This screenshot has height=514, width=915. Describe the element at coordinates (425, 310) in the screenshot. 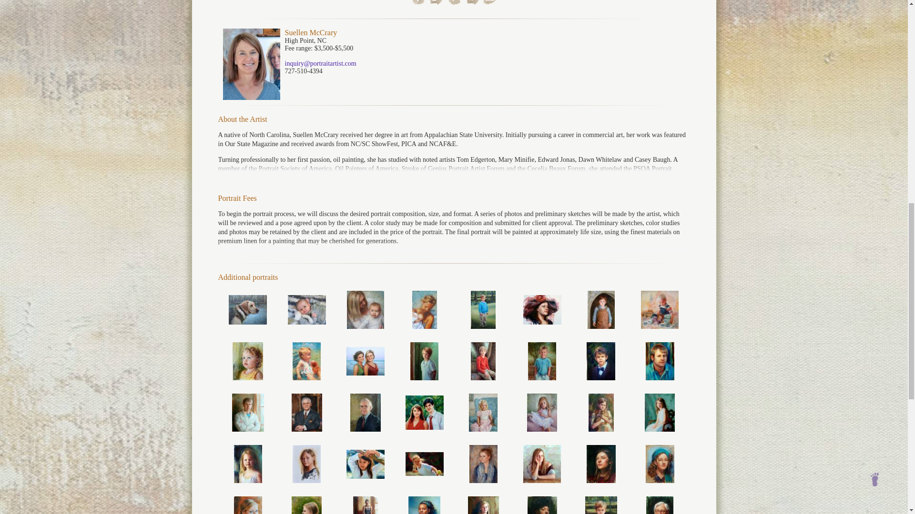

I see `portraits, portrait artists` at that location.